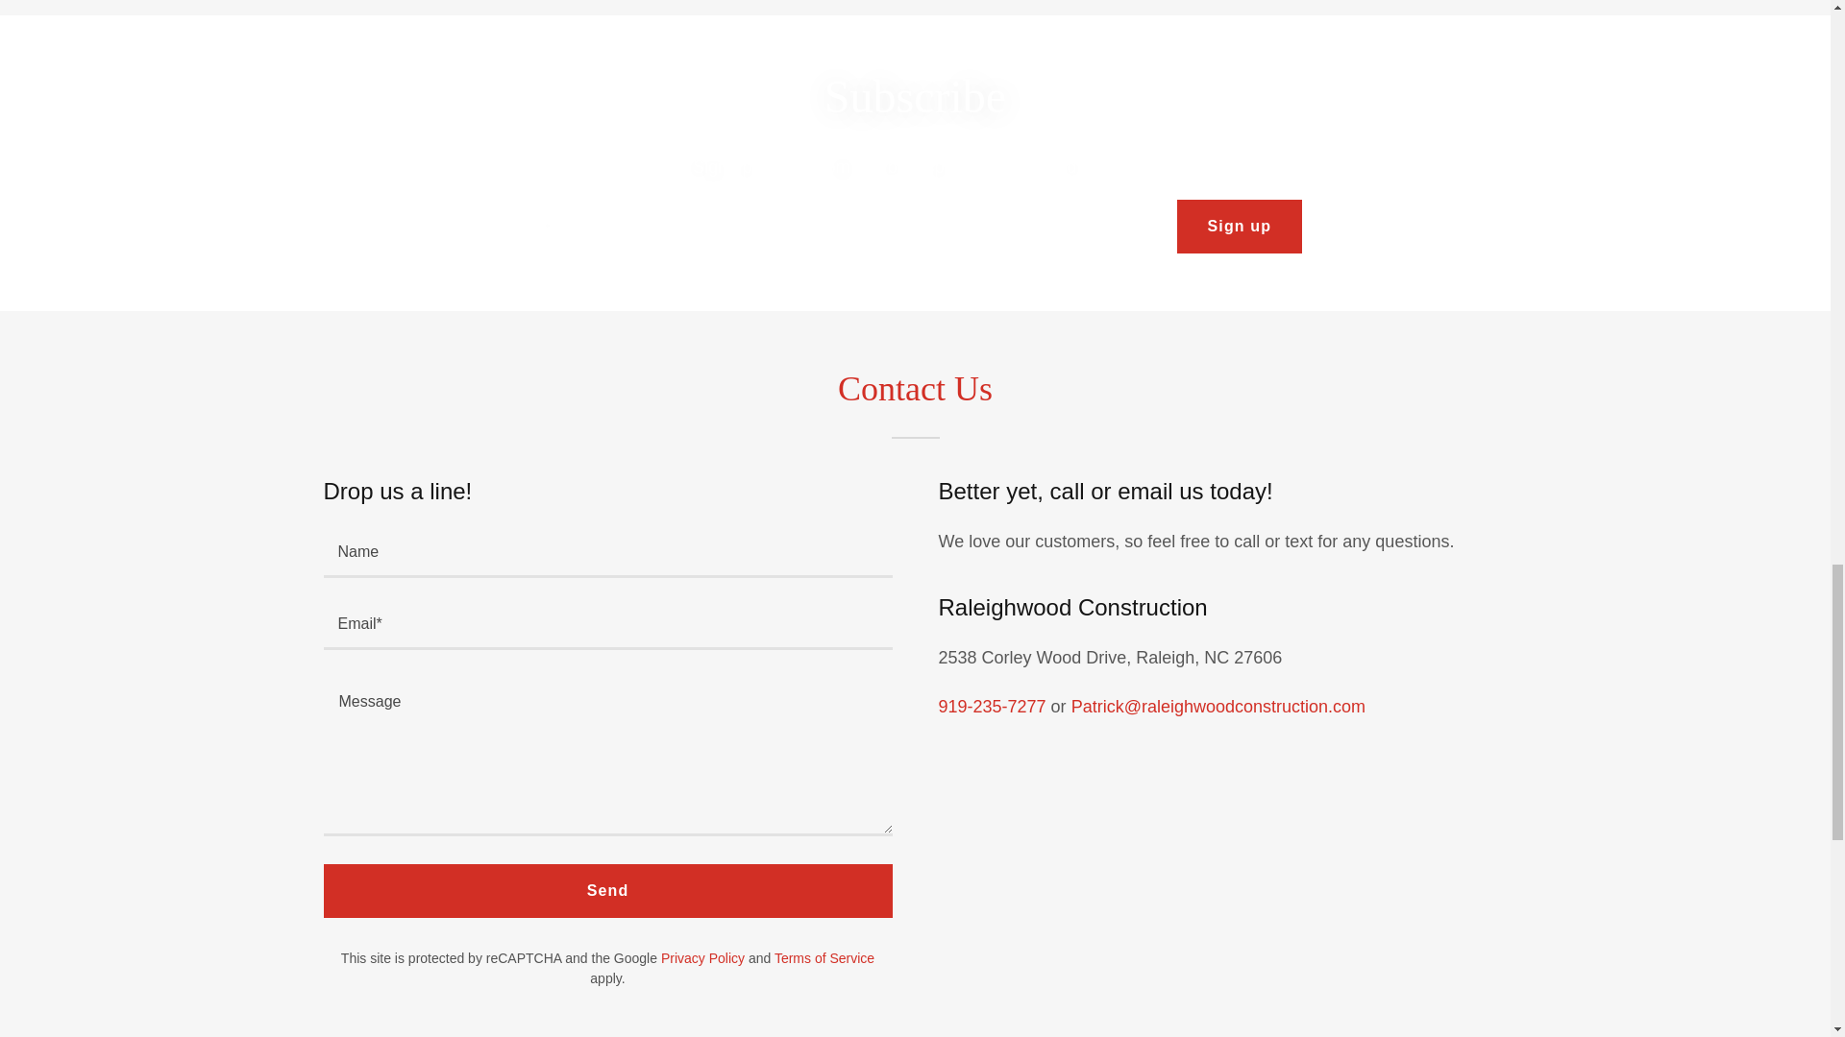 This screenshot has height=1037, width=1845. I want to click on Privacy Policy, so click(702, 958).